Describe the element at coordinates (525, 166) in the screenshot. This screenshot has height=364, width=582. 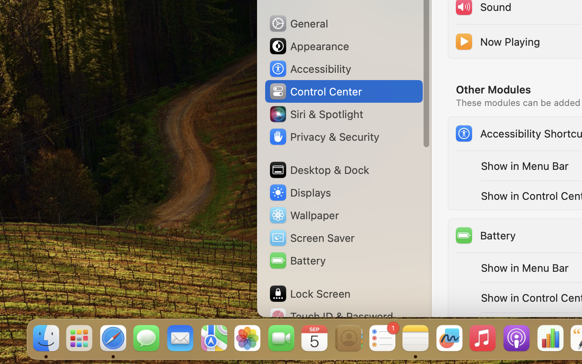
I see `Show in Menu Bar` at that location.